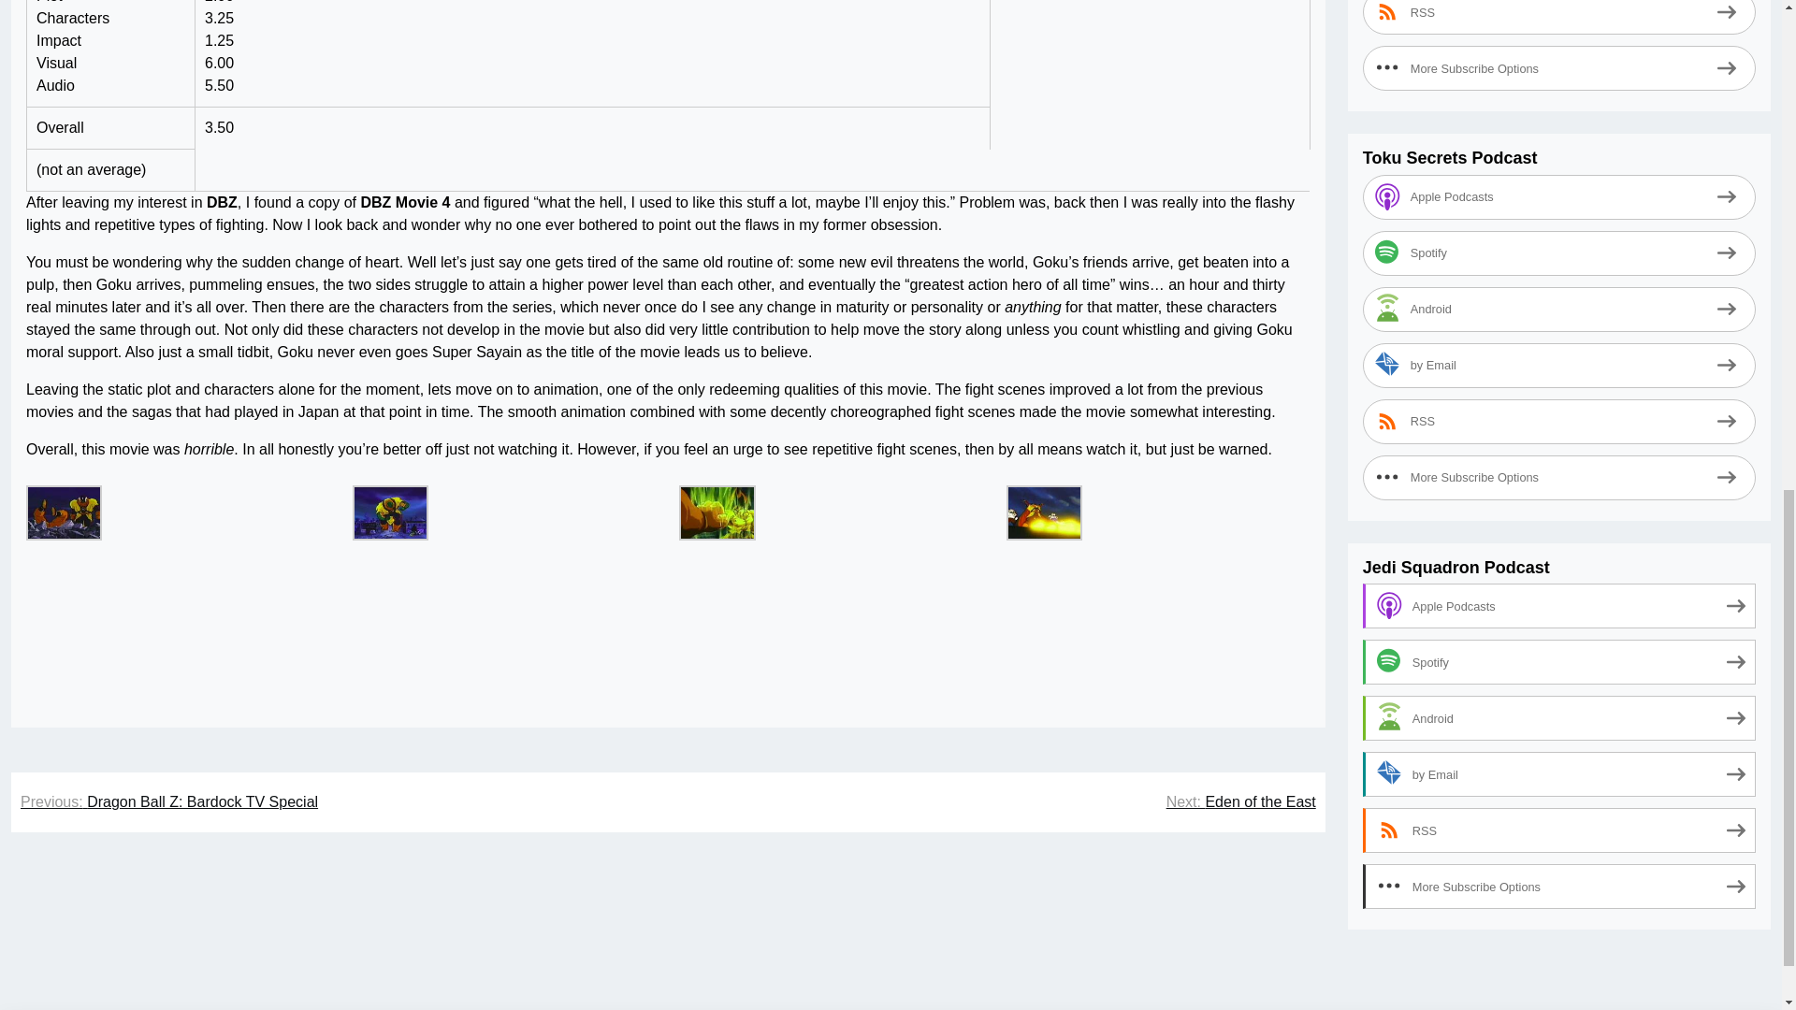 This screenshot has height=1010, width=1796. Describe the element at coordinates (1559, 45) in the screenshot. I see `More Subscribe Options` at that location.